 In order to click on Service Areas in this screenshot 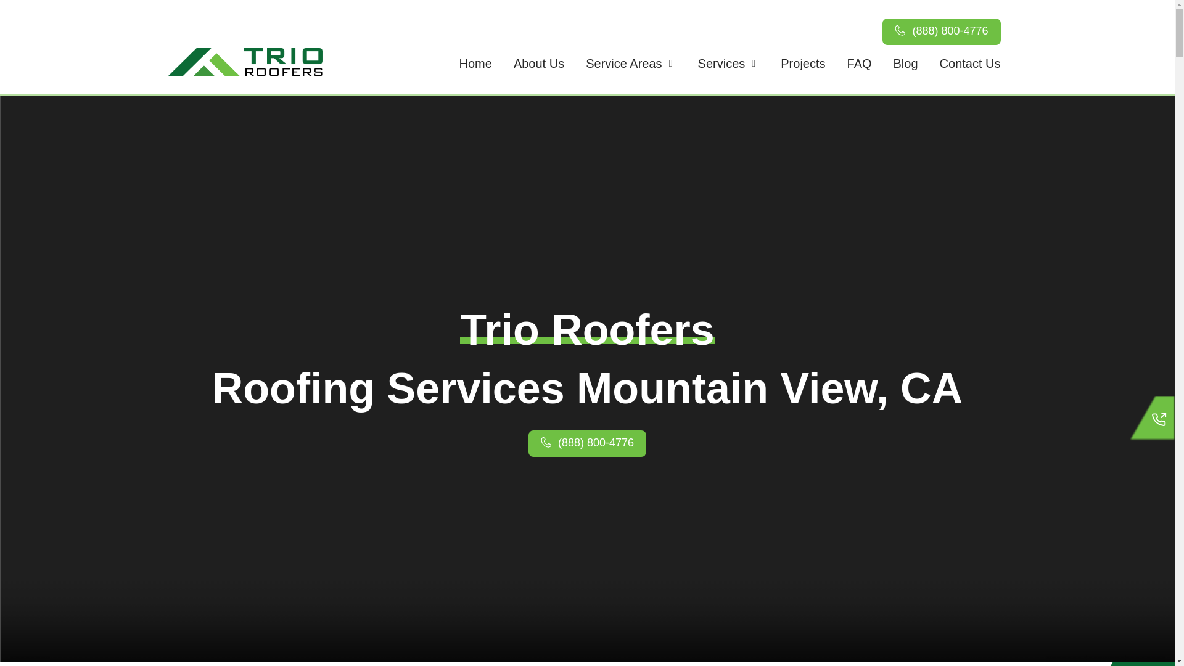, I will do `click(624, 63)`.